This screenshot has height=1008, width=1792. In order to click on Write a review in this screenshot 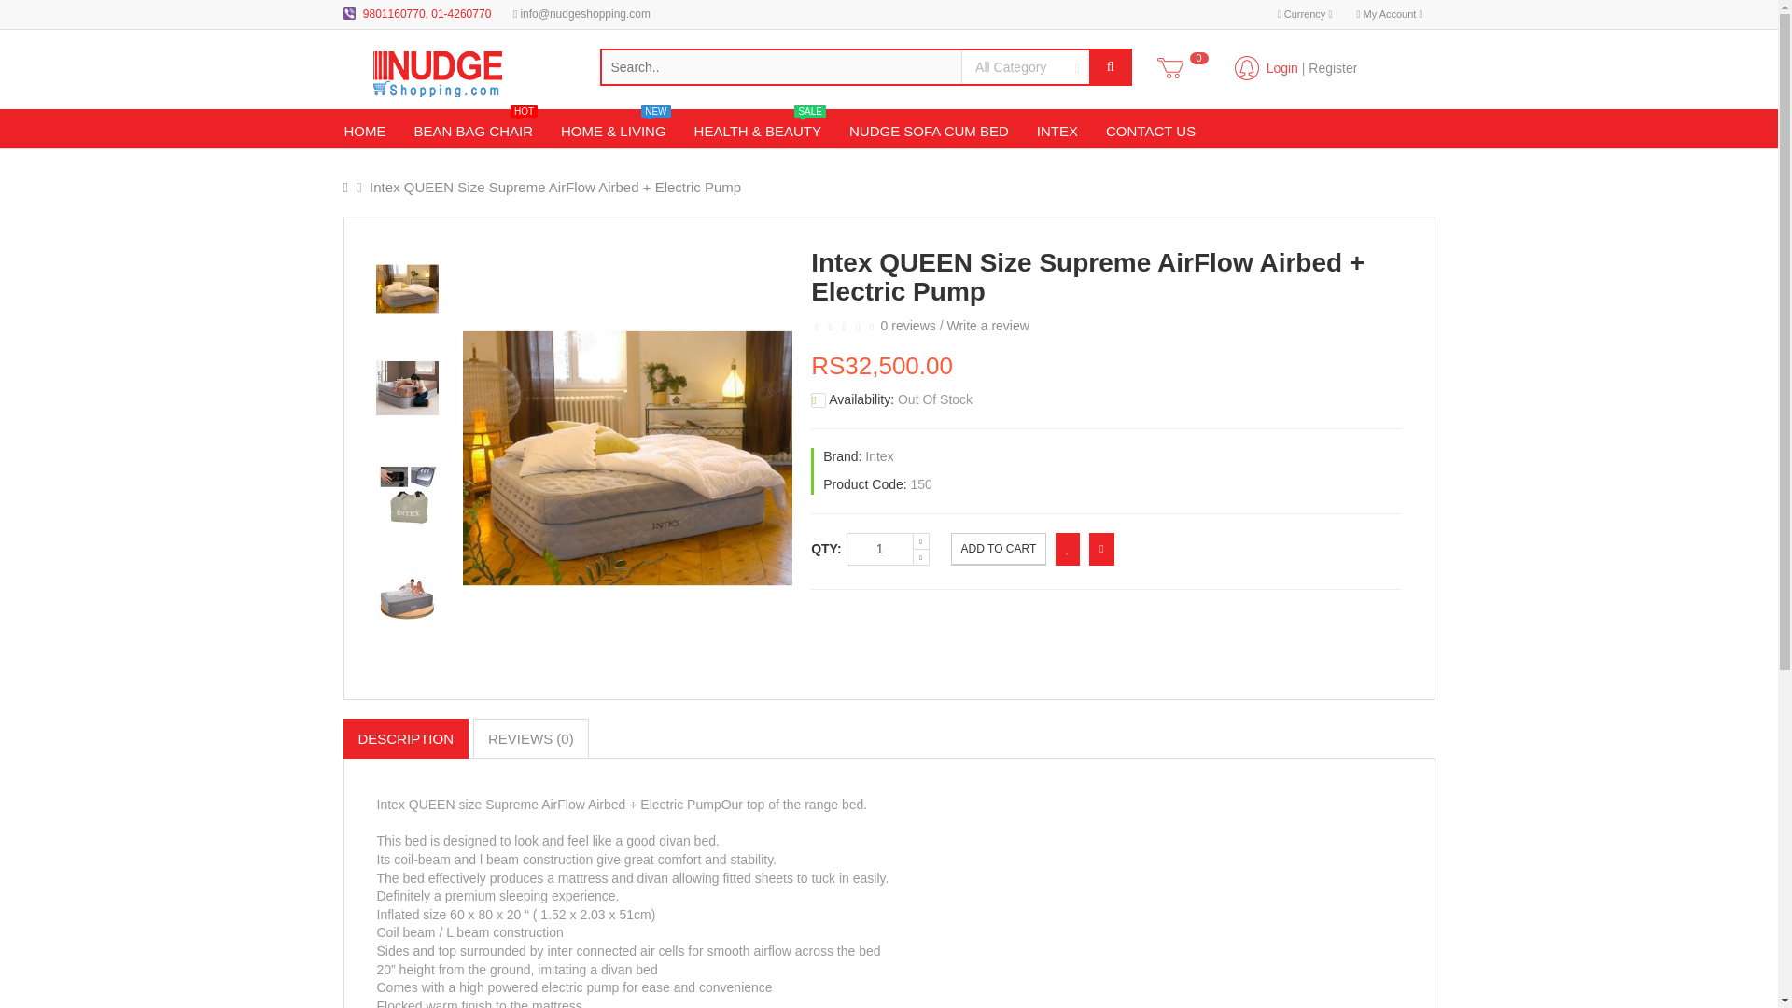, I will do `click(1332, 67)`.